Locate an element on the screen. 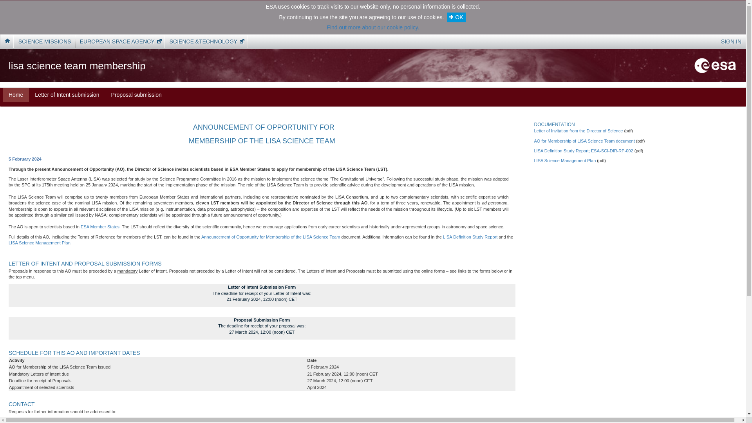 This screenshot has height=423, width=752. SCIENCE MISSIONS is located at coordinates (45, 41).